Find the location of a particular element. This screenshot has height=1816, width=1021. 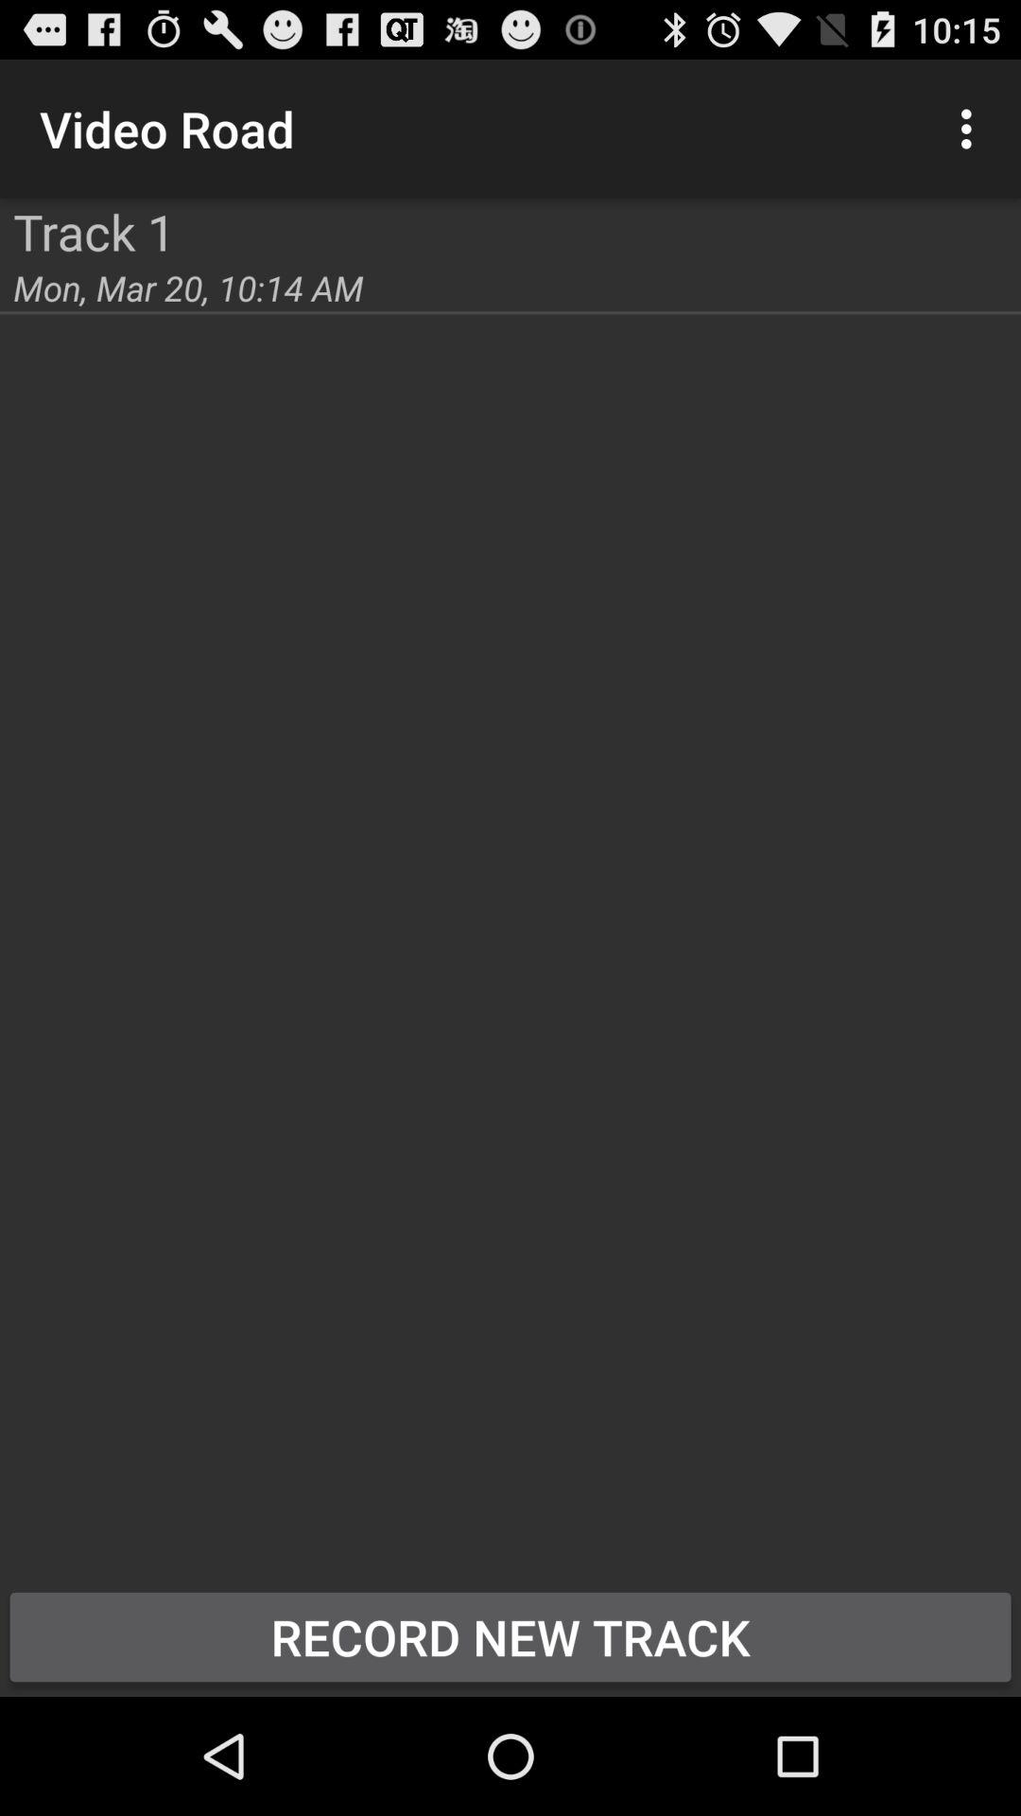

jump until mon mar 20 item is located at coordinates (188, 288).